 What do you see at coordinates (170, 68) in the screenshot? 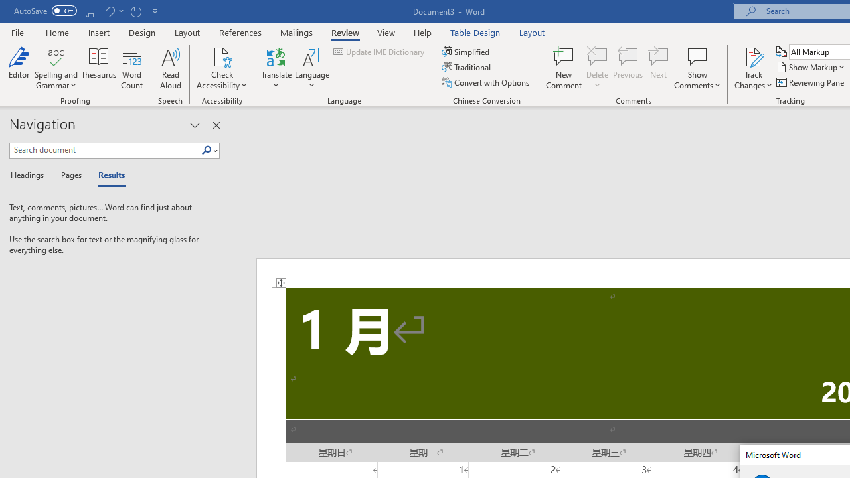
I see `Read Aloud` at bounding box center [170, 68].